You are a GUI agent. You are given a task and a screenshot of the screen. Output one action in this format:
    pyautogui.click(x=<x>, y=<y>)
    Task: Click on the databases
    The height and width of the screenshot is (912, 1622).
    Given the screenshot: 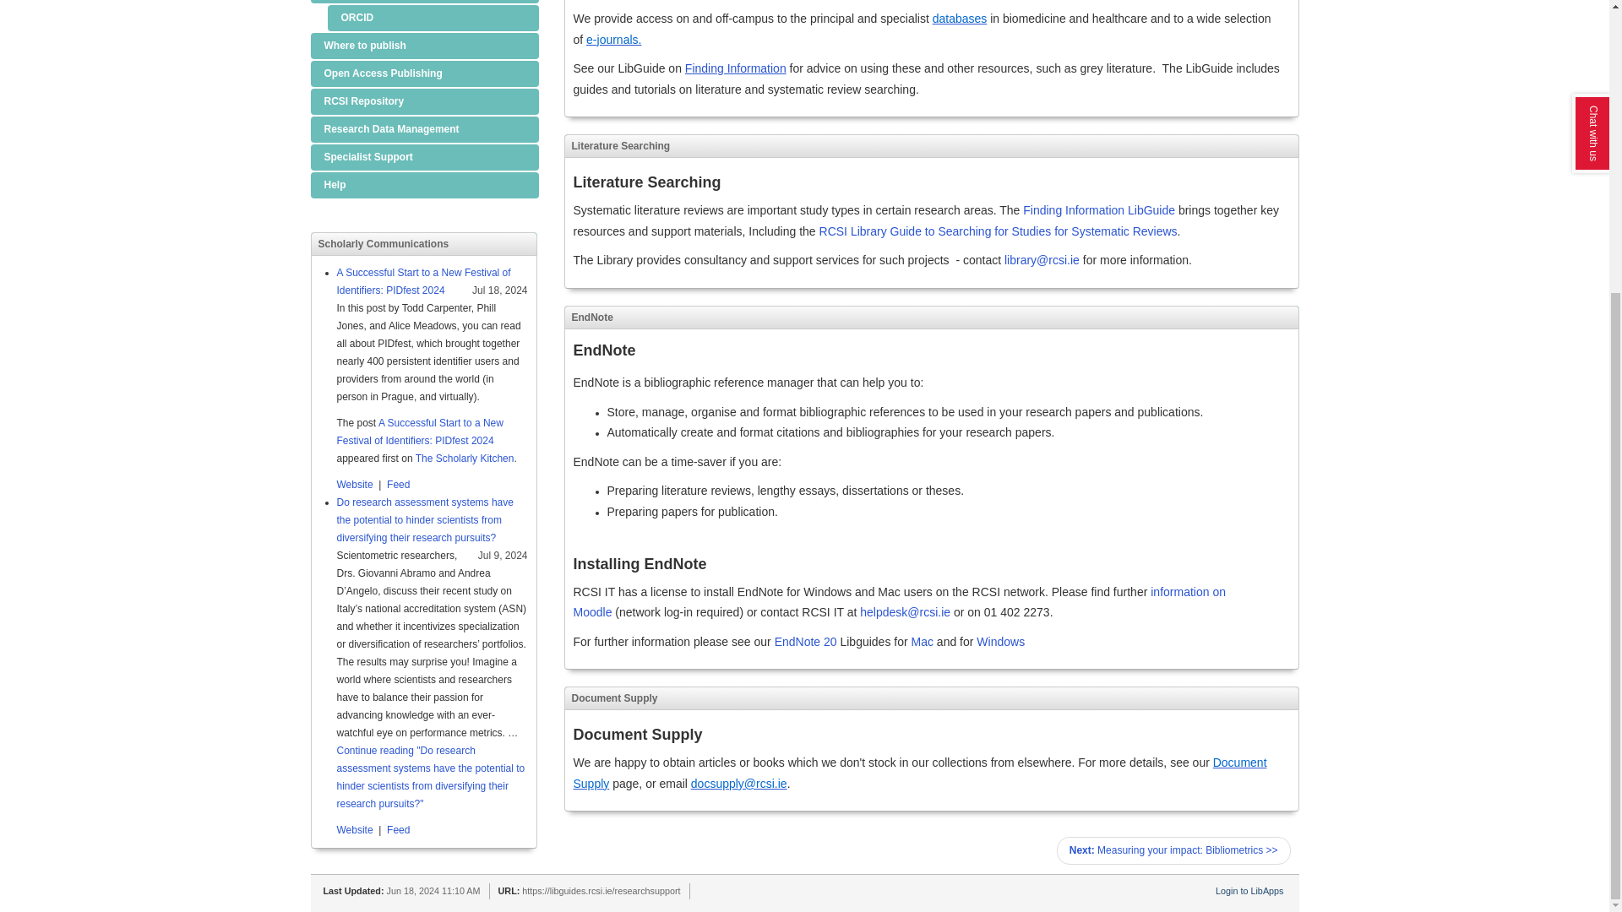 What is the action you would take?
    pyautogui.click(x=399, y=830)
    